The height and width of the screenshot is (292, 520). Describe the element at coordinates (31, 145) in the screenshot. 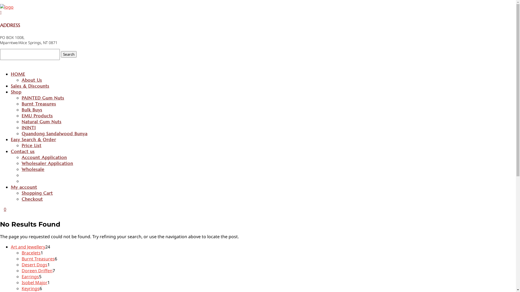

I see `Price List` at that location.